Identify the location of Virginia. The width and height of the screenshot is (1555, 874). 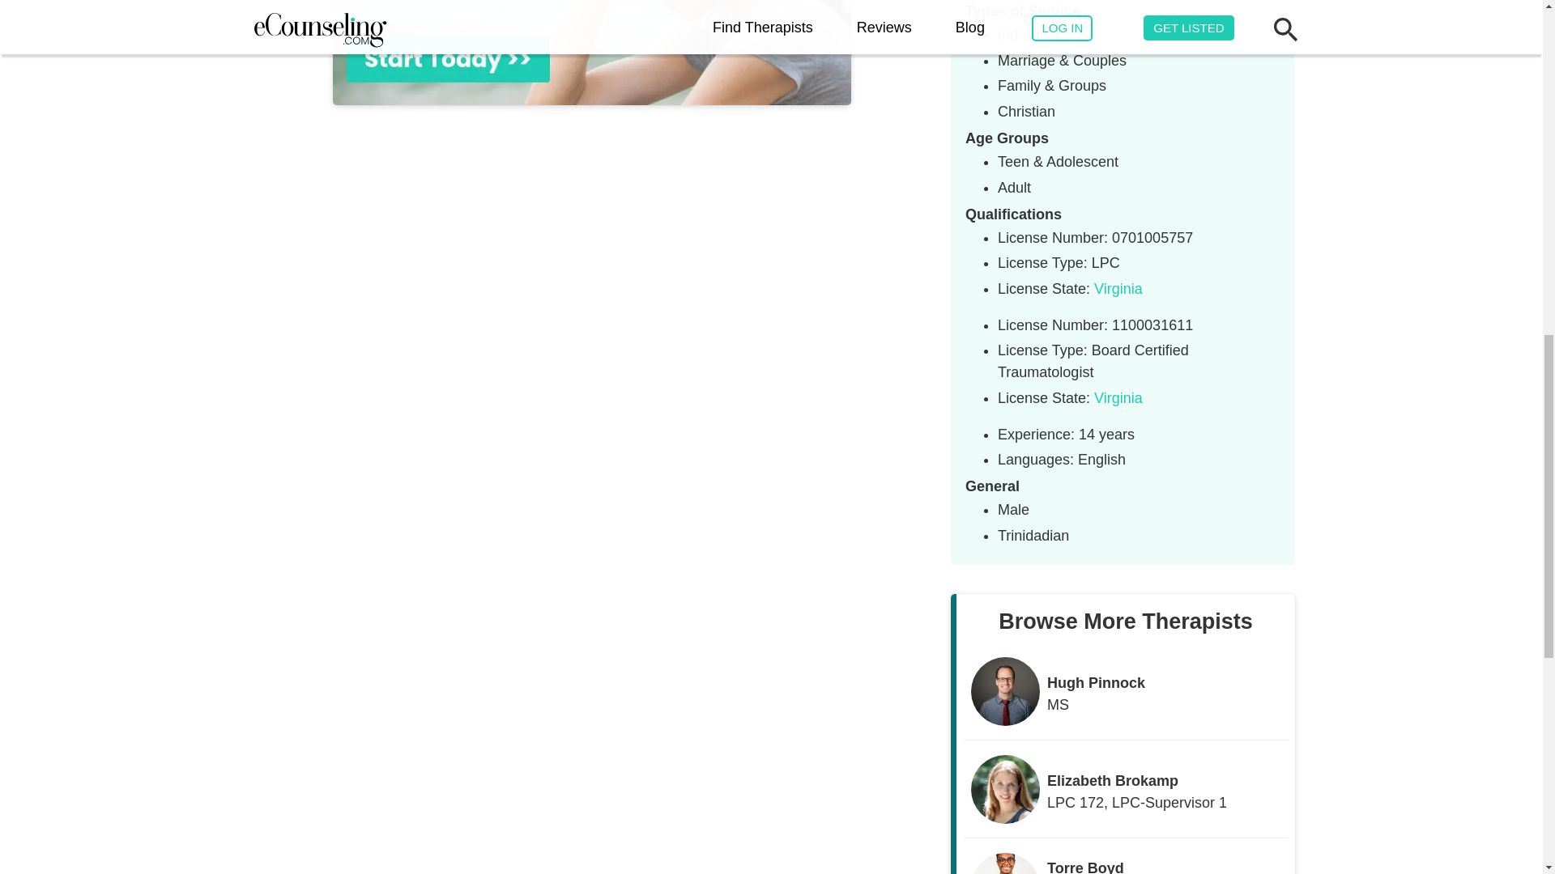
(1118, 288).